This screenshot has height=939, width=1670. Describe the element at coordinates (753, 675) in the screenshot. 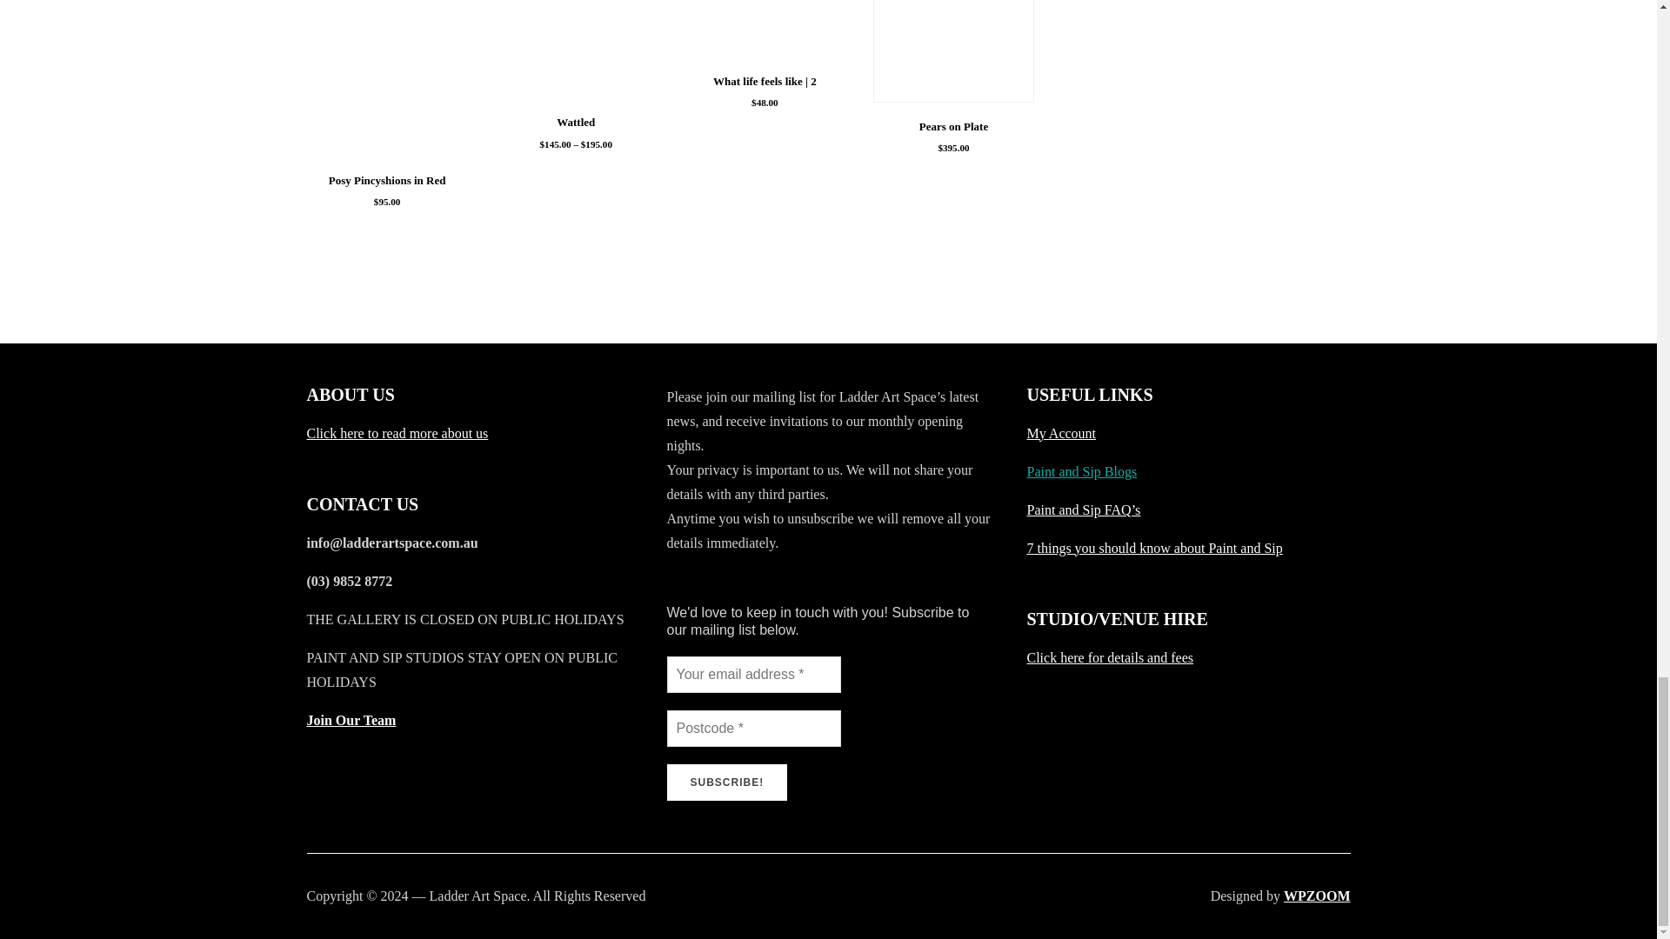

I see `Your email address` at that location.